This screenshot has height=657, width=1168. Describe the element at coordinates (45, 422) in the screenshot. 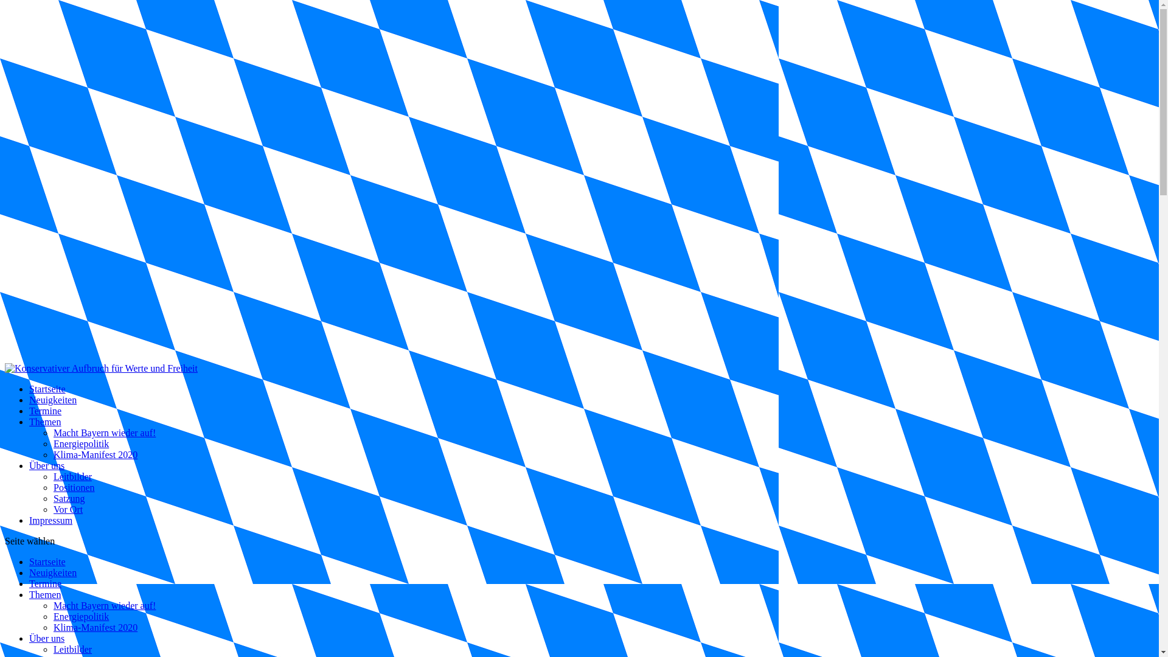

I see `Themen` at that location.